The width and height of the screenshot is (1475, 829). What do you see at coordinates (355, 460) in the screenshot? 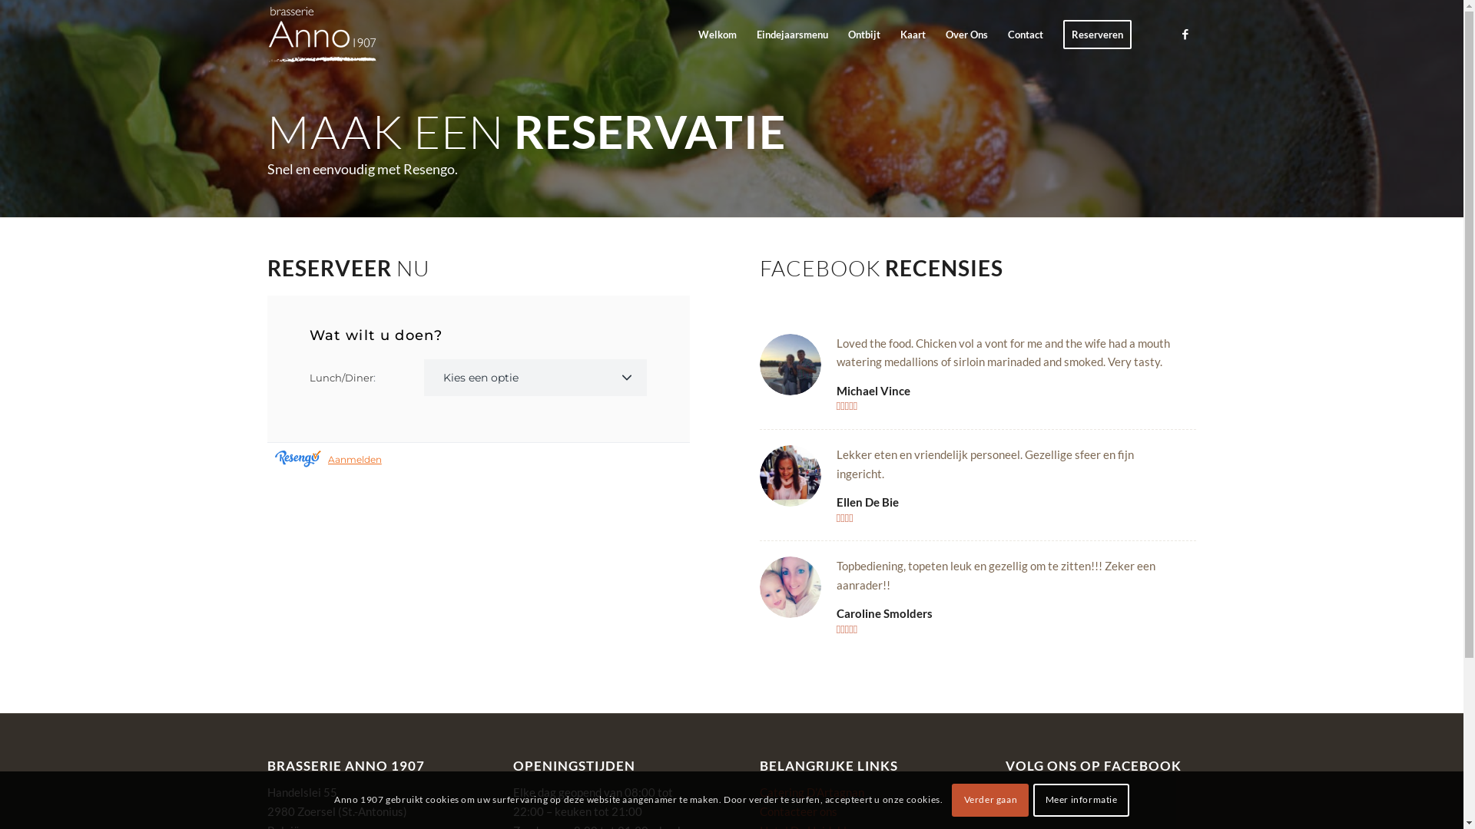
I see `Aanmelden` at bounding box center [355, 460].